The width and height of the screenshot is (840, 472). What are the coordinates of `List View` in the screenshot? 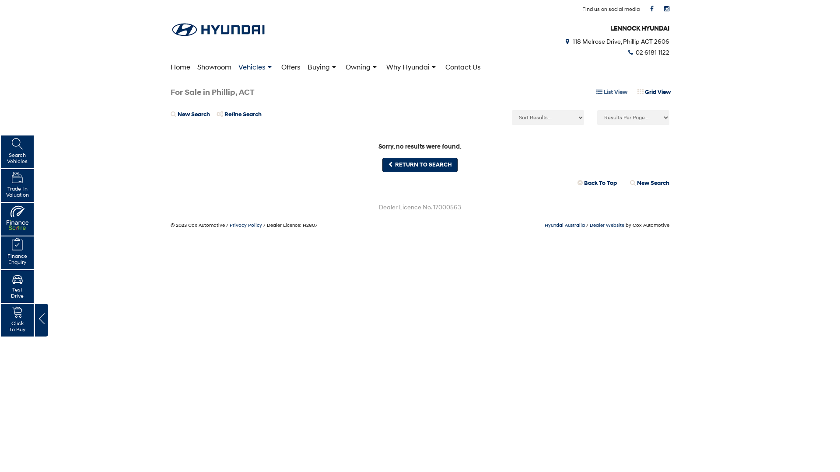 It's located at (612, 93).